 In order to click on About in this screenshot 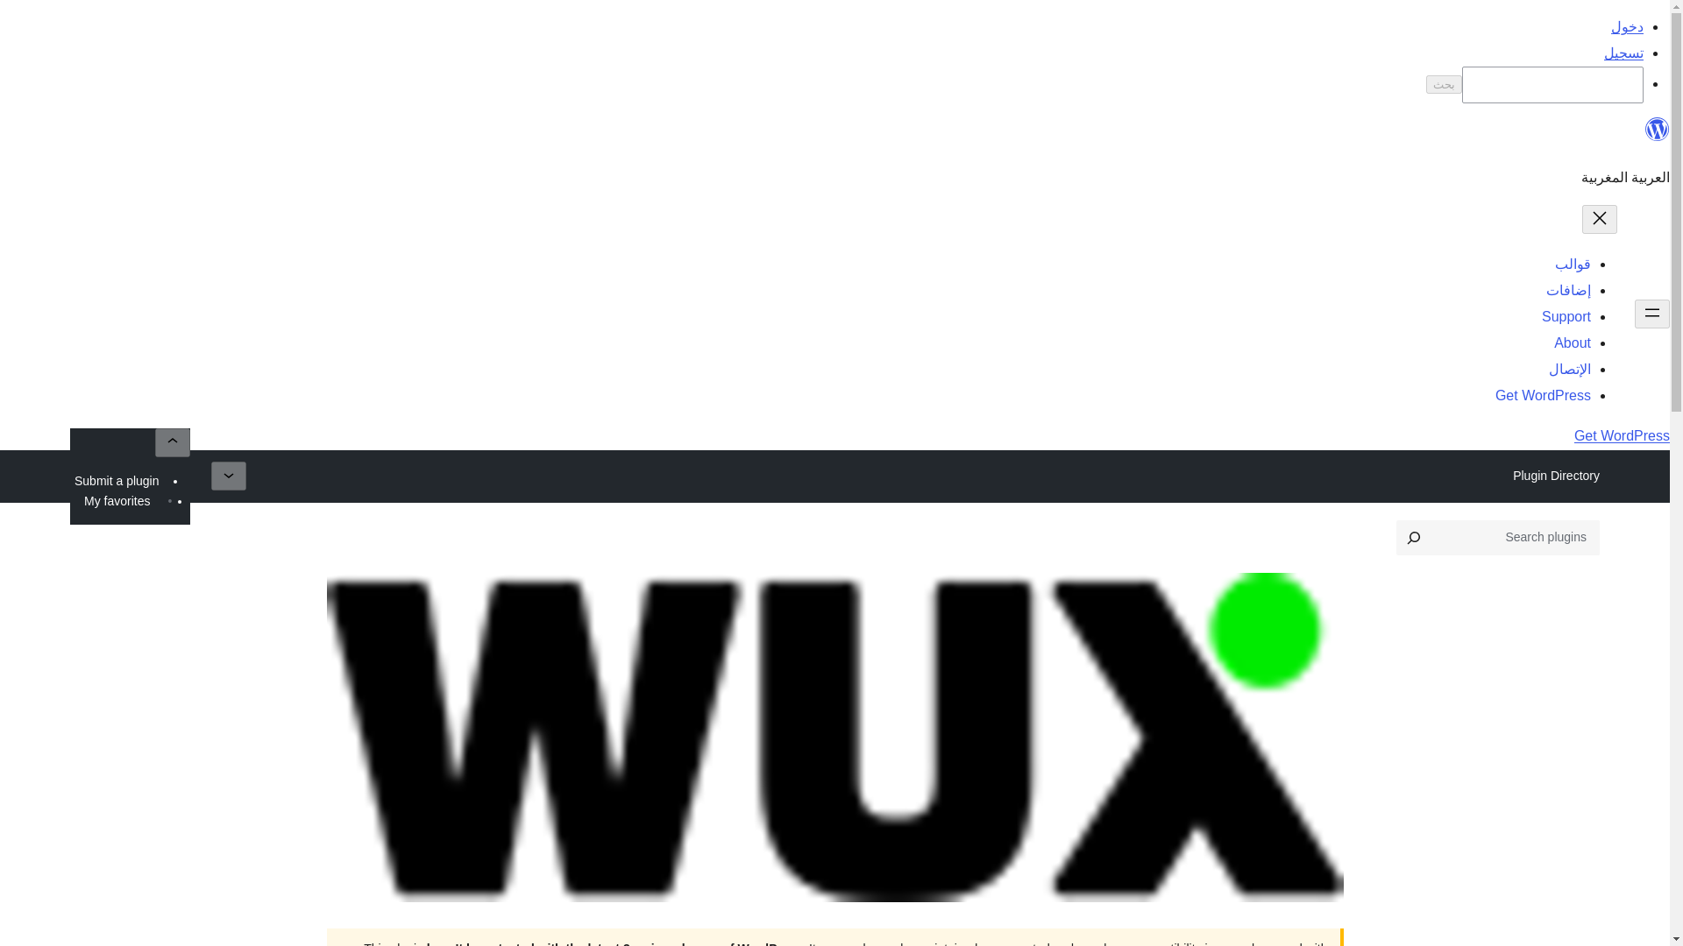, I will do `click(1572, 342)`.